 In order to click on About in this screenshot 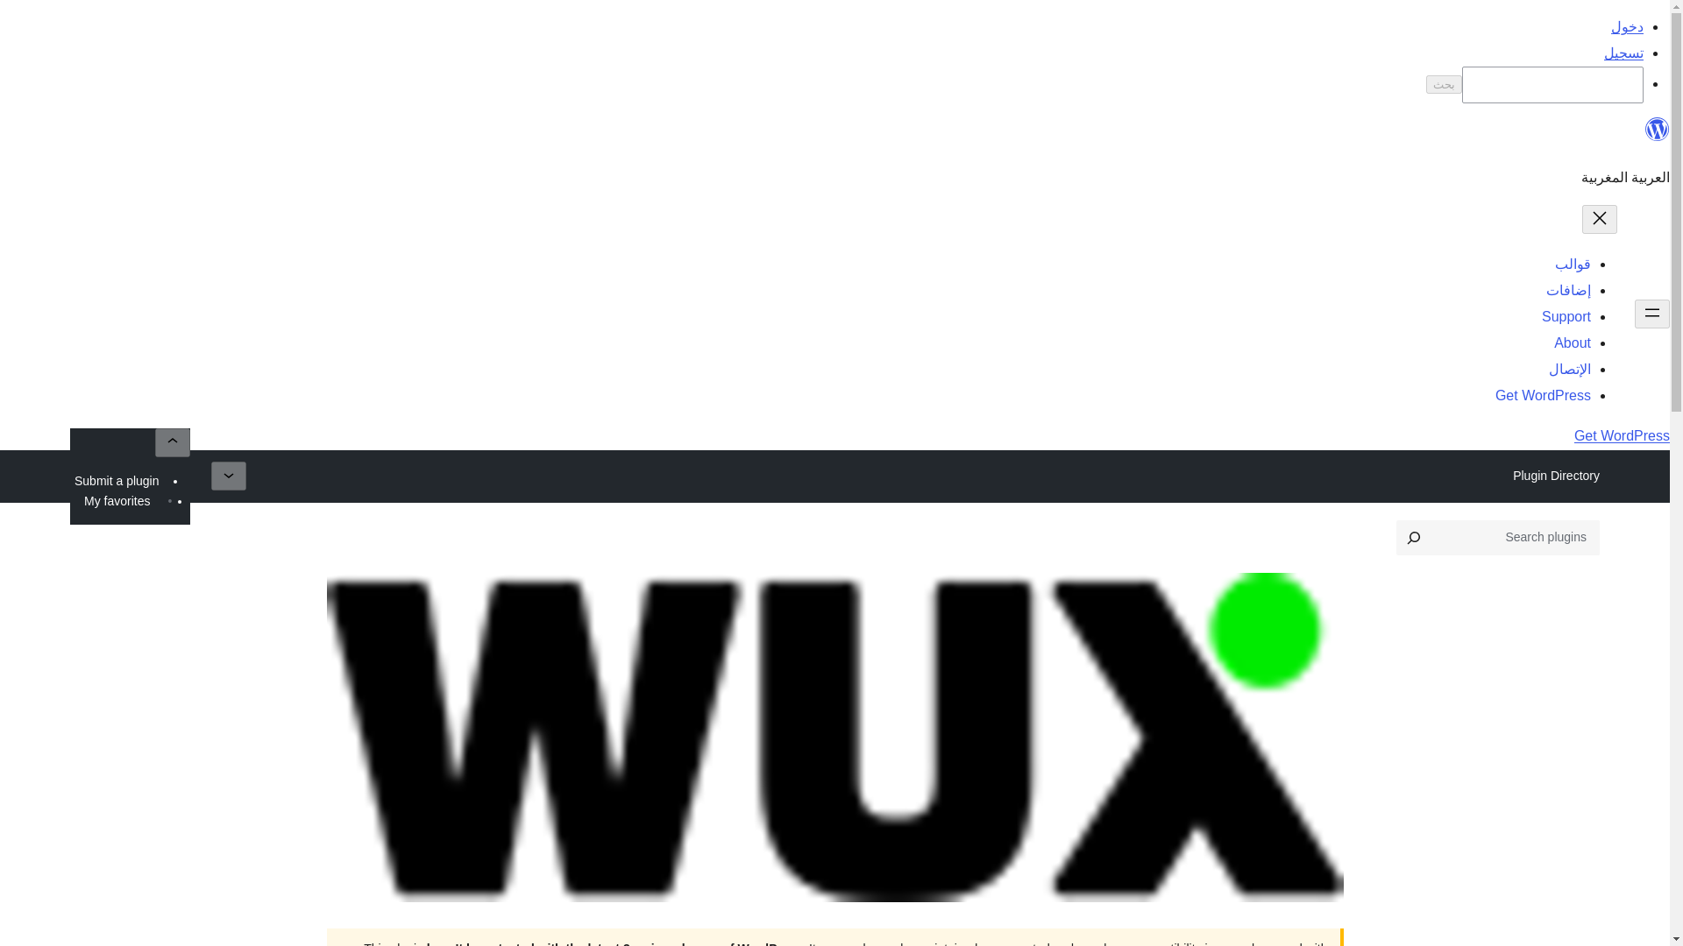, I will do `click(1572, 342)`.